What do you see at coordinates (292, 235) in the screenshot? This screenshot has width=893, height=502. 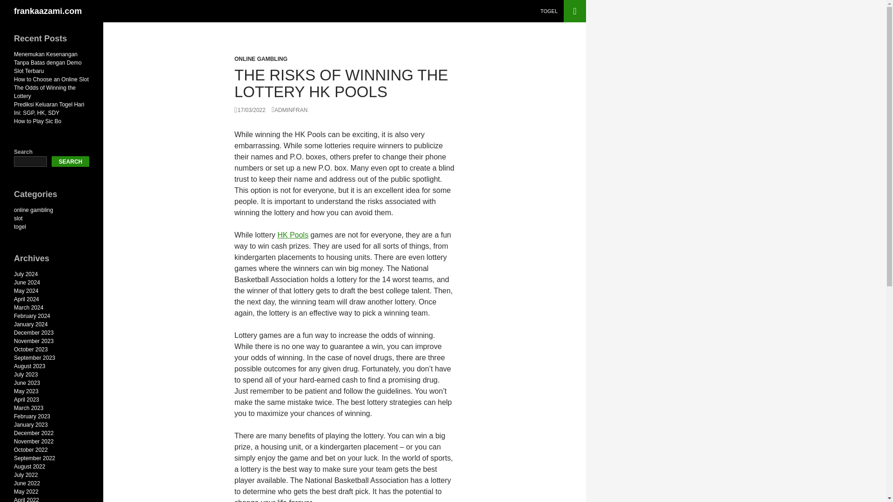 I see `HK Pools` at bounding box center [292, 235].